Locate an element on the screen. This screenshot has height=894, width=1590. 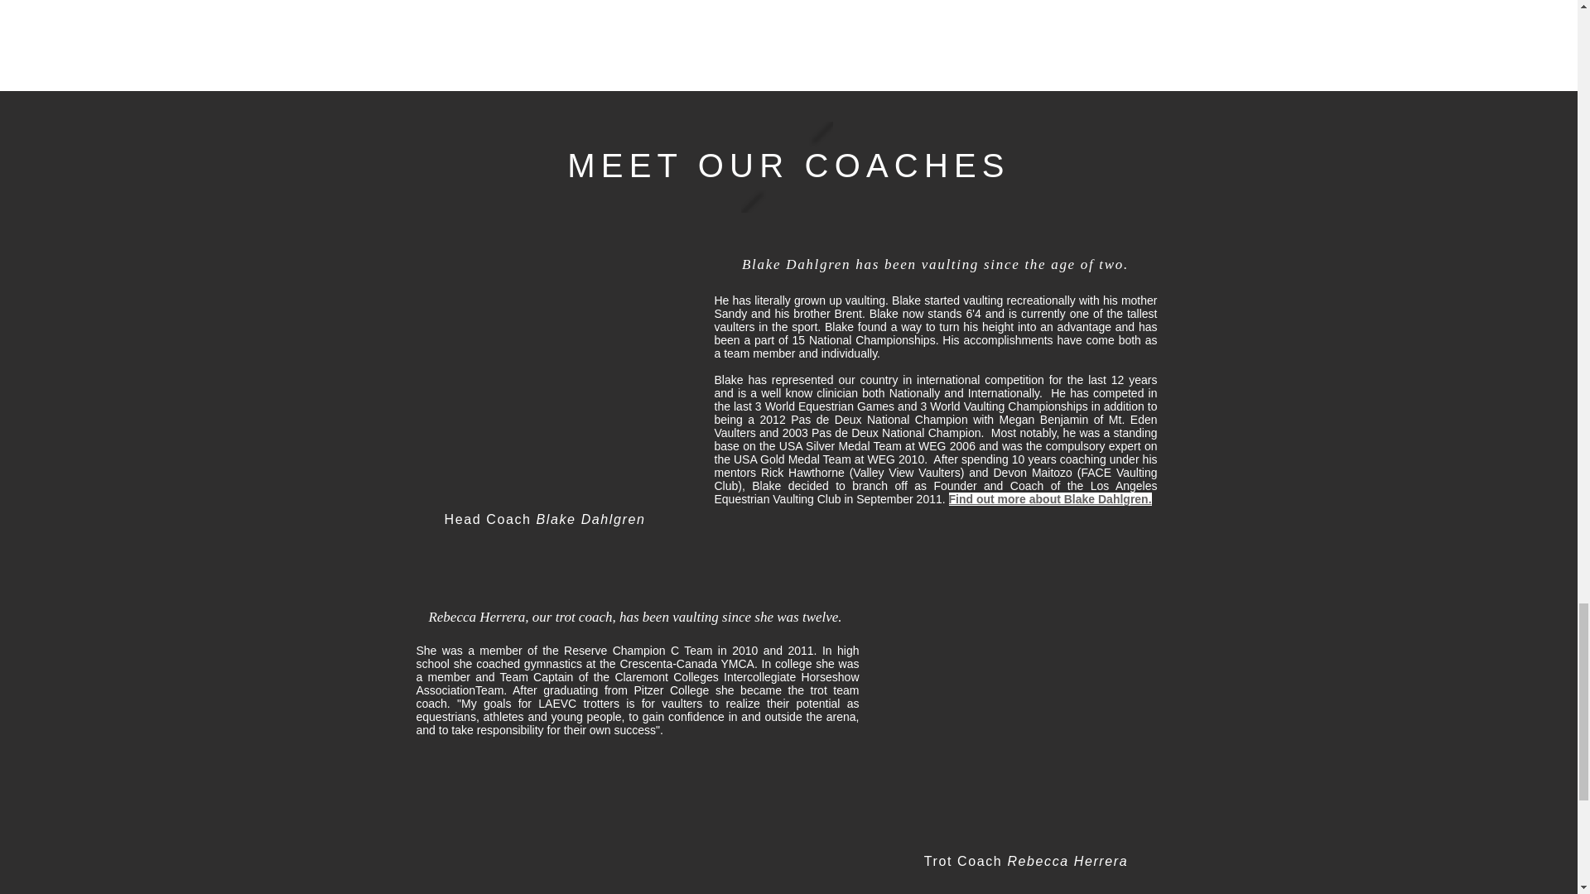
Shape-1-copy-2.png is located at coordinates (786, 167).